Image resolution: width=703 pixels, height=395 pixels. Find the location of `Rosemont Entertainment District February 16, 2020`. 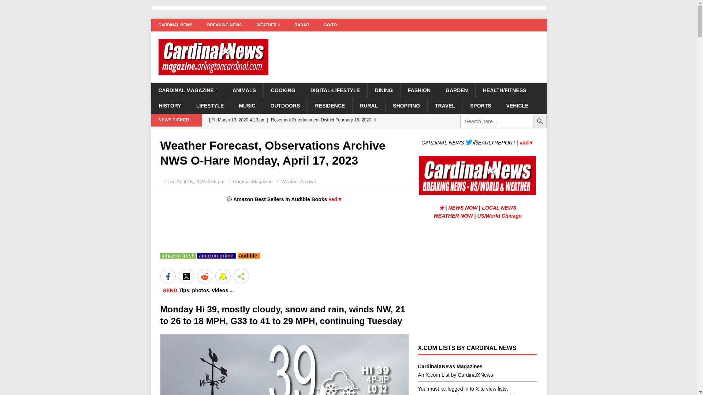

Rosemont Entertainment District February 16, 2020 is located at coordinates (306, 126).